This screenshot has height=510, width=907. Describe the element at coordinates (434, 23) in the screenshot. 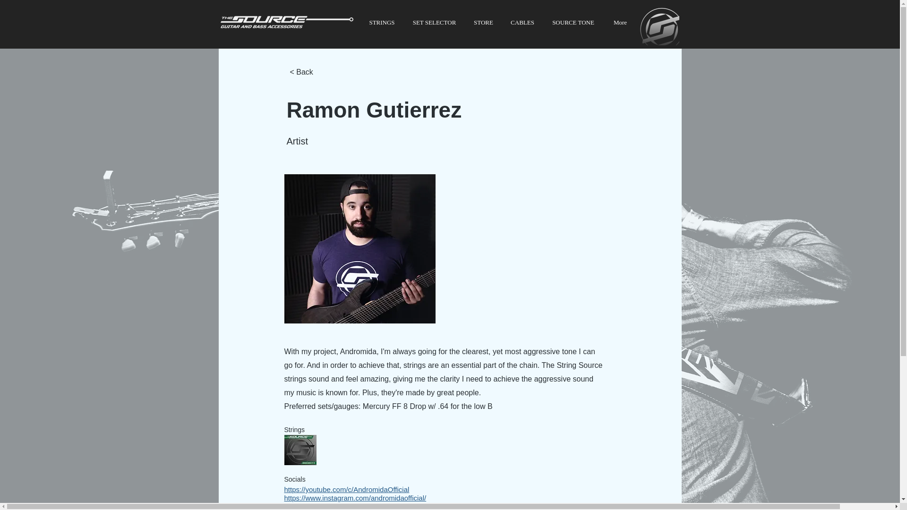

I see `SET SELECTOR` at that location.